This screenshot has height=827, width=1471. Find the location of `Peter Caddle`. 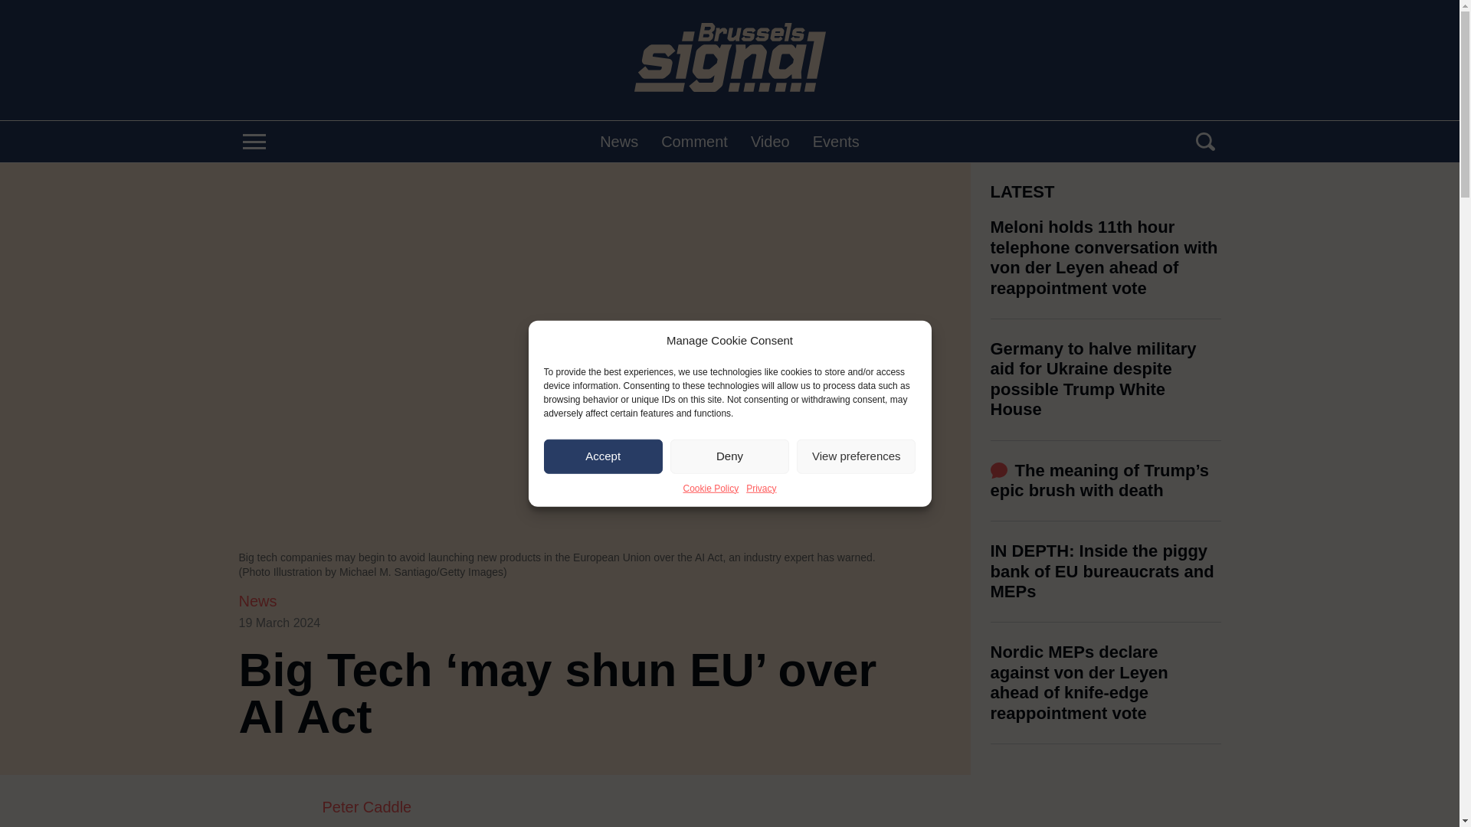

Peter Caddle is located at coordinates (604, 807).